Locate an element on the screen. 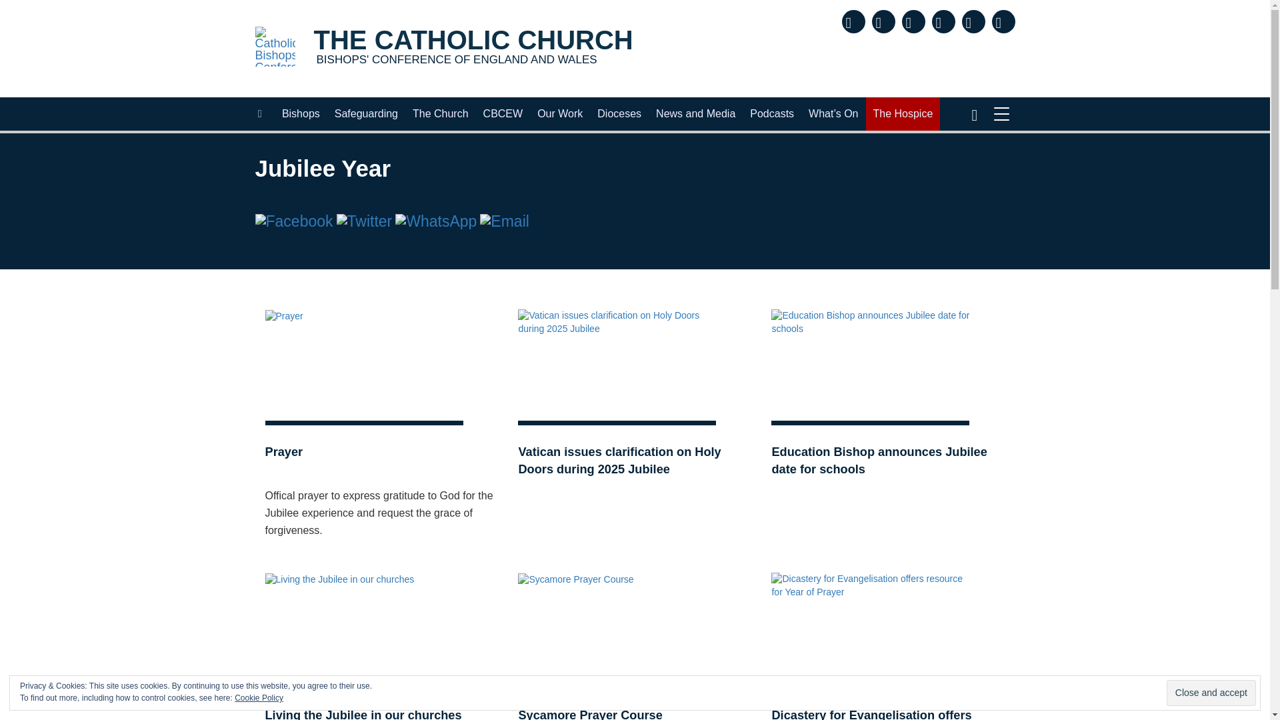  CBCEW is located at coordinates (1211, 693).